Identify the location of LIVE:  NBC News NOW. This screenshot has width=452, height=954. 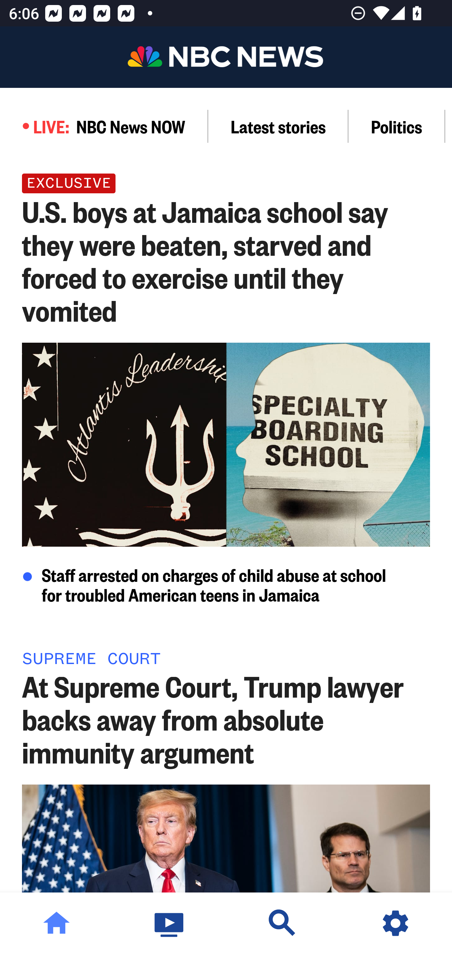
(104, 126).